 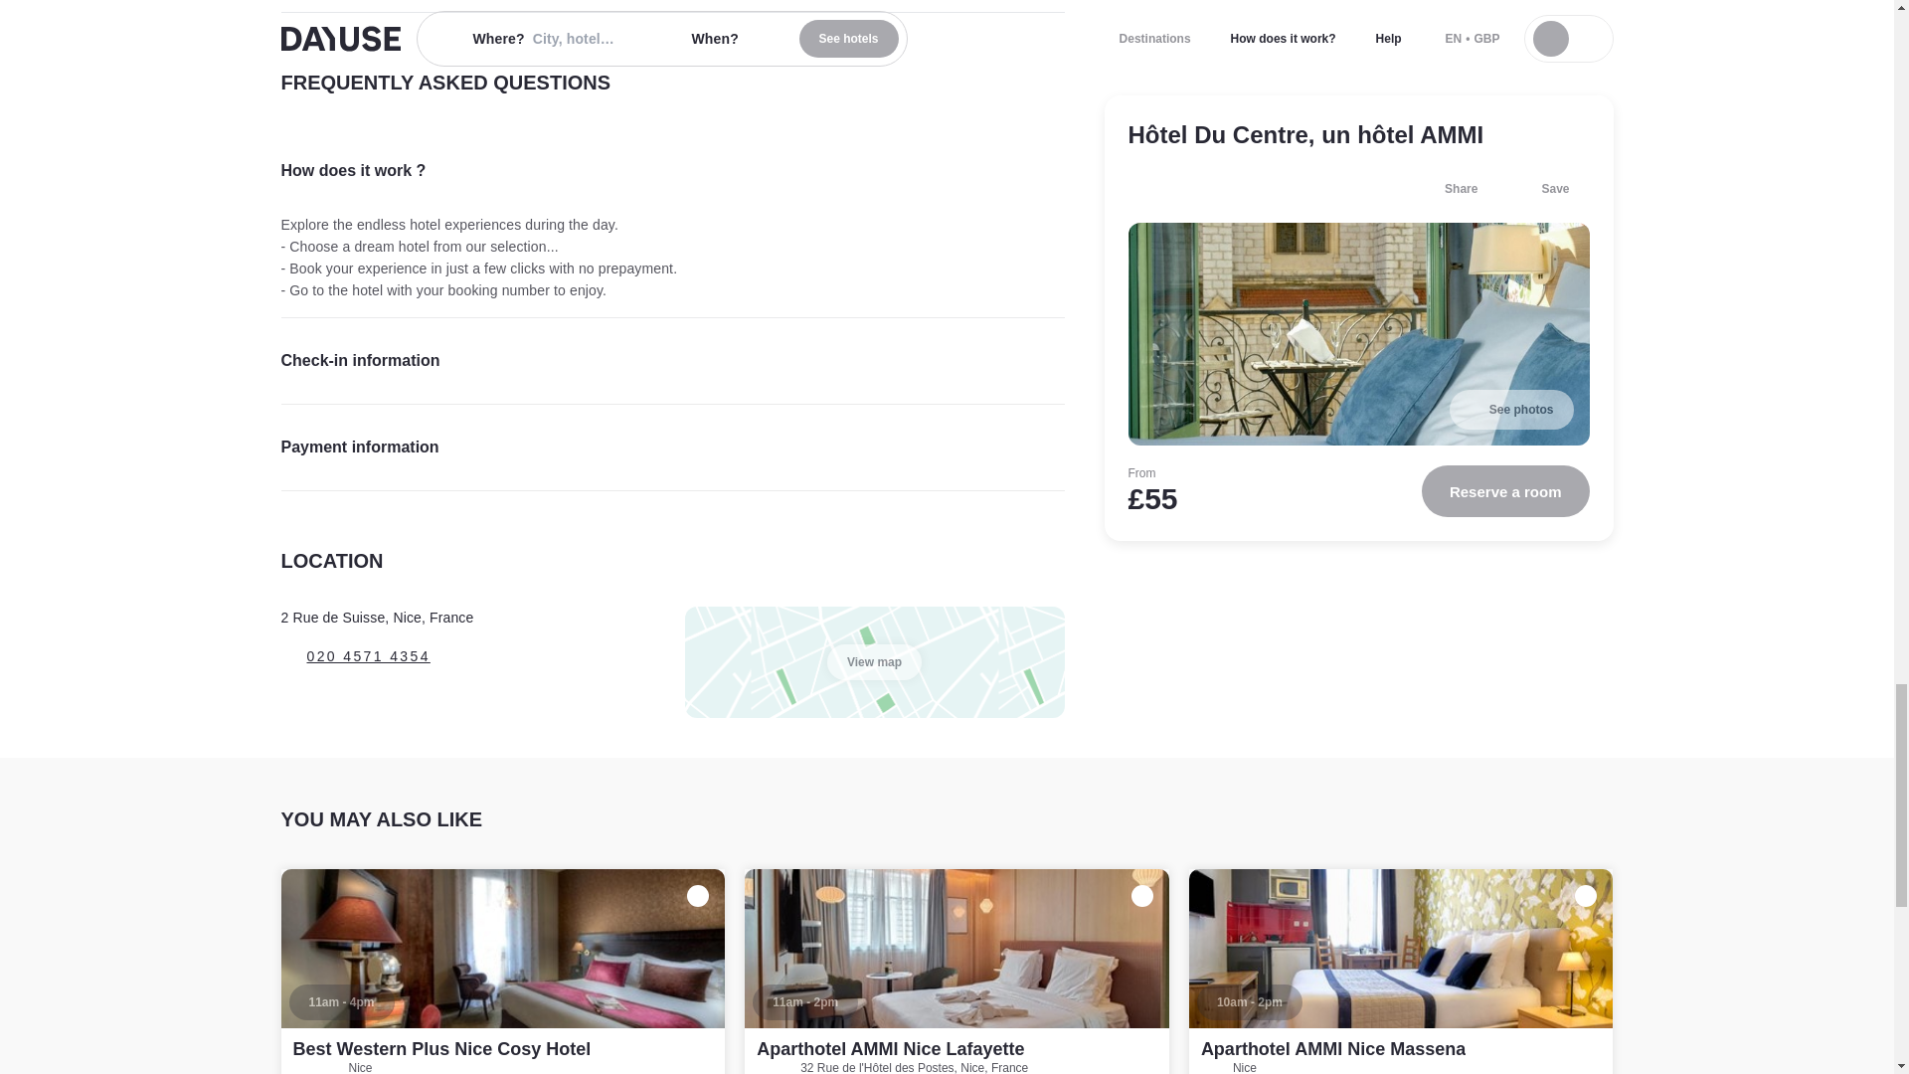 I want to click on Best Western Plus Nice Cosy Hotel, so click(x=440, y=1048).